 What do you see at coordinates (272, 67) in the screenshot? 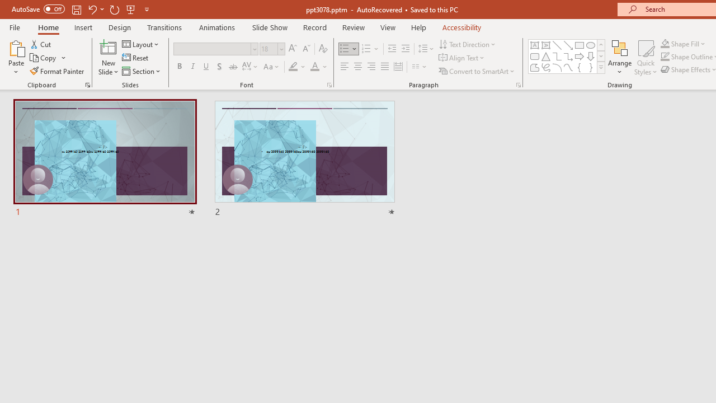
I see `Change Case` at bounding box center [272, 67].